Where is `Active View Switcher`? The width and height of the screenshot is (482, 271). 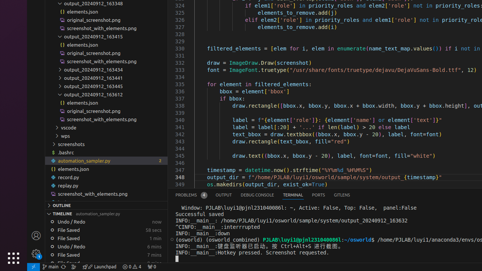
Active View Switcher is located at coordinates (263, 195).